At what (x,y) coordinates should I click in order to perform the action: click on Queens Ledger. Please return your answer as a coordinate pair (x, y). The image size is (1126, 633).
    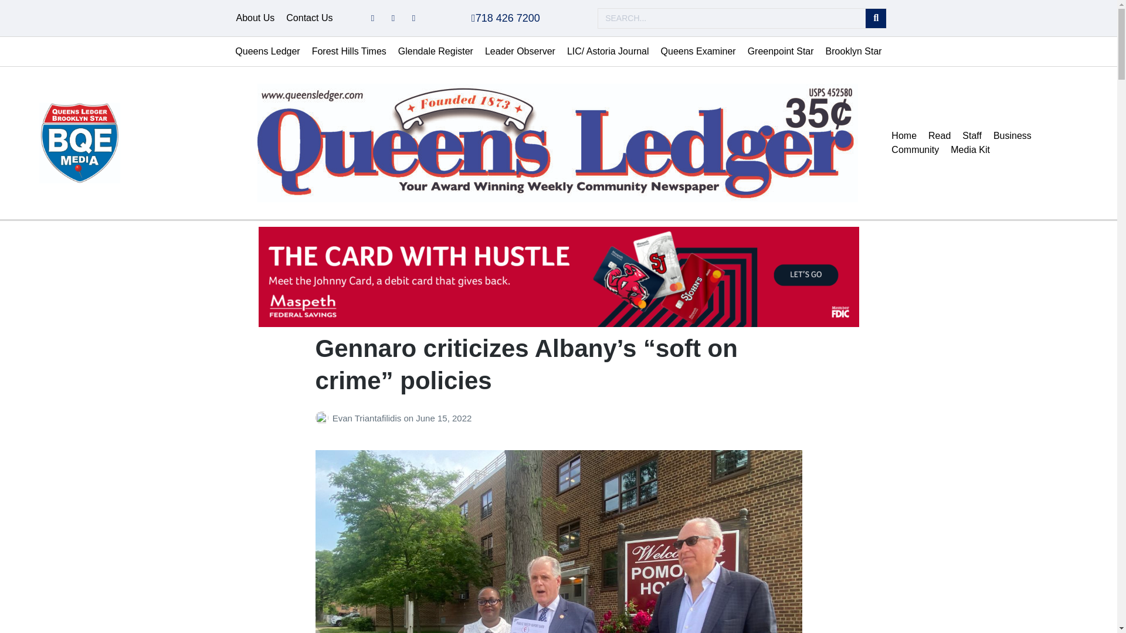
    Looking at the image, I should click on (267, 52).